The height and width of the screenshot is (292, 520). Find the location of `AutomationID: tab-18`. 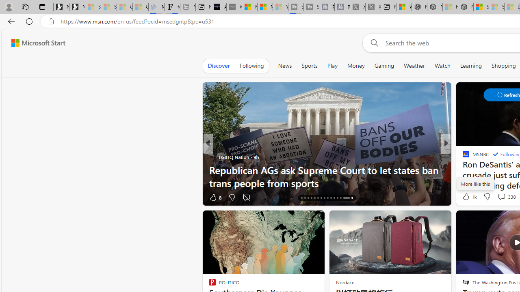

AutomationID: tab-18 is located at coordinates (308, 198).